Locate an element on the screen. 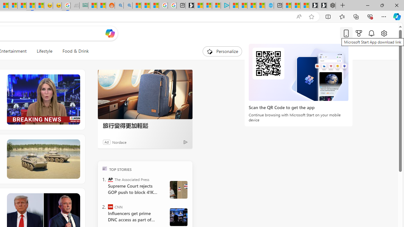 The width and height of the screenshot is (404, 227). Home | Sky Blue Bikes - Sky Blue Bikes is located at coordinates (269, 6).